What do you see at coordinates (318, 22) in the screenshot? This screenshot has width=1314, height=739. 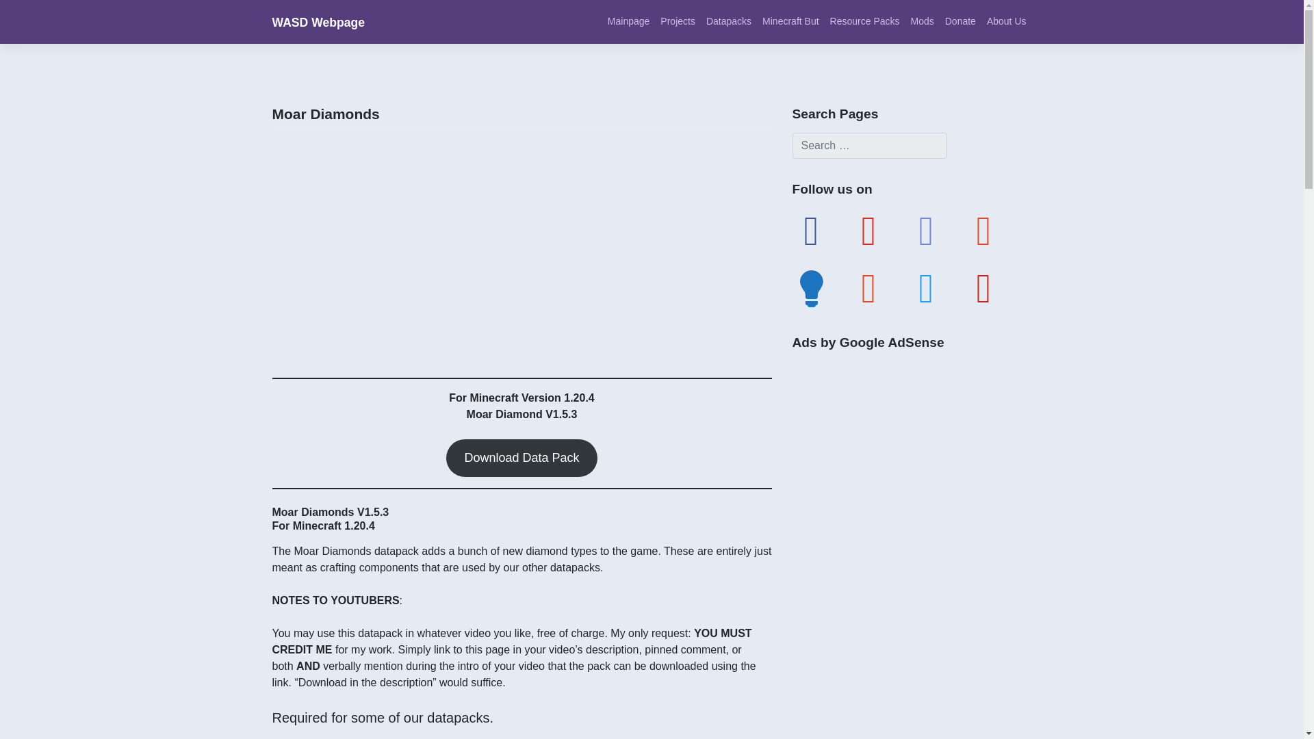 I see `WASD Webpage` at bounding box center [318, 22].